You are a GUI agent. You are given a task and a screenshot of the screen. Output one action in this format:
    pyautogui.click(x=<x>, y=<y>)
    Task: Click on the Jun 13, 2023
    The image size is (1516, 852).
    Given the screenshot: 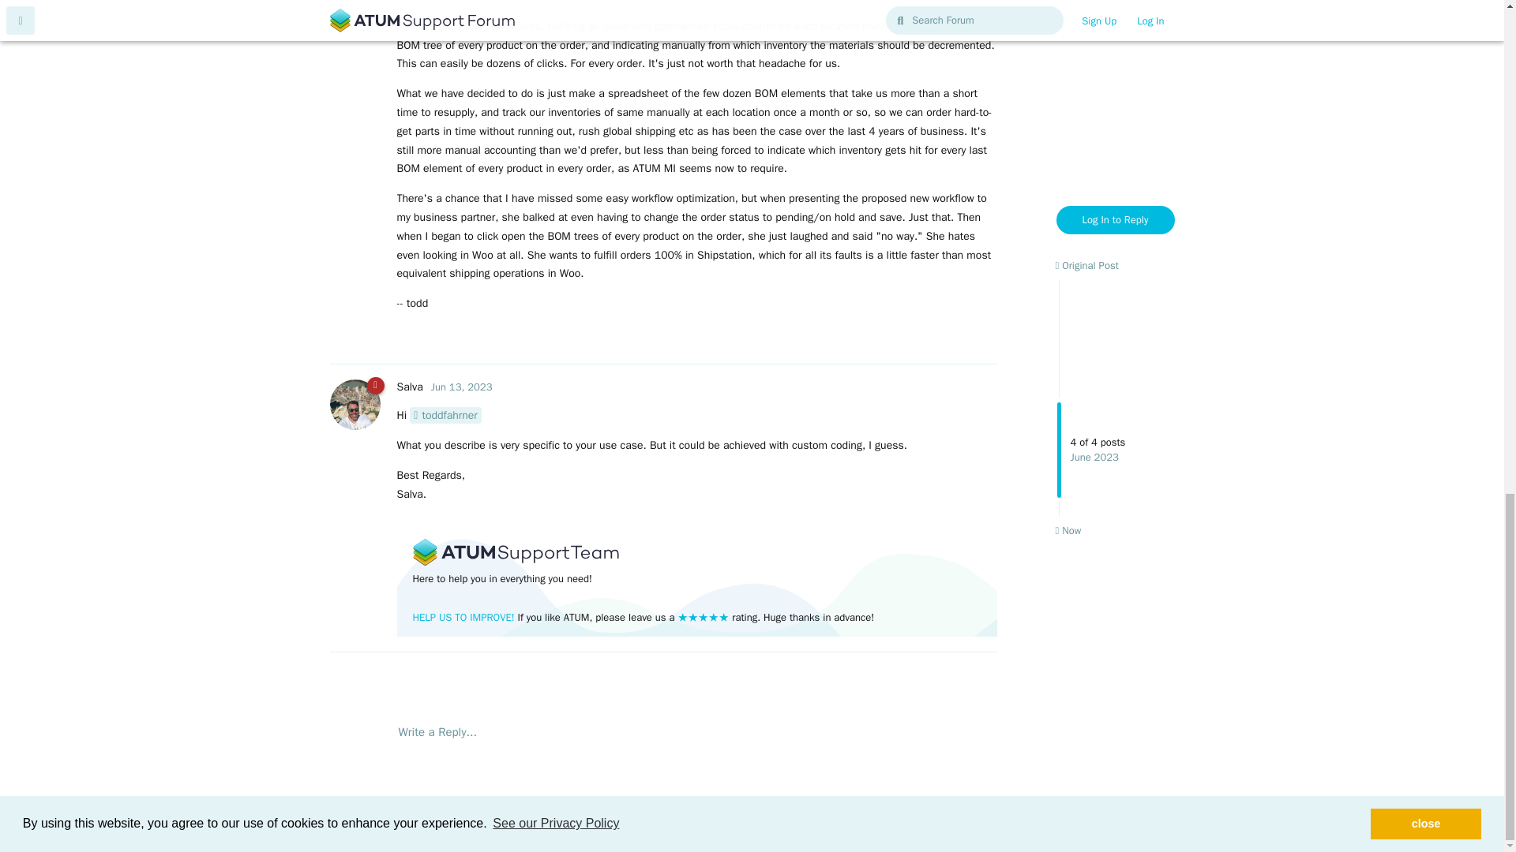 What is the action you would take?
    pyautogui.click(x=461, y=387)
    